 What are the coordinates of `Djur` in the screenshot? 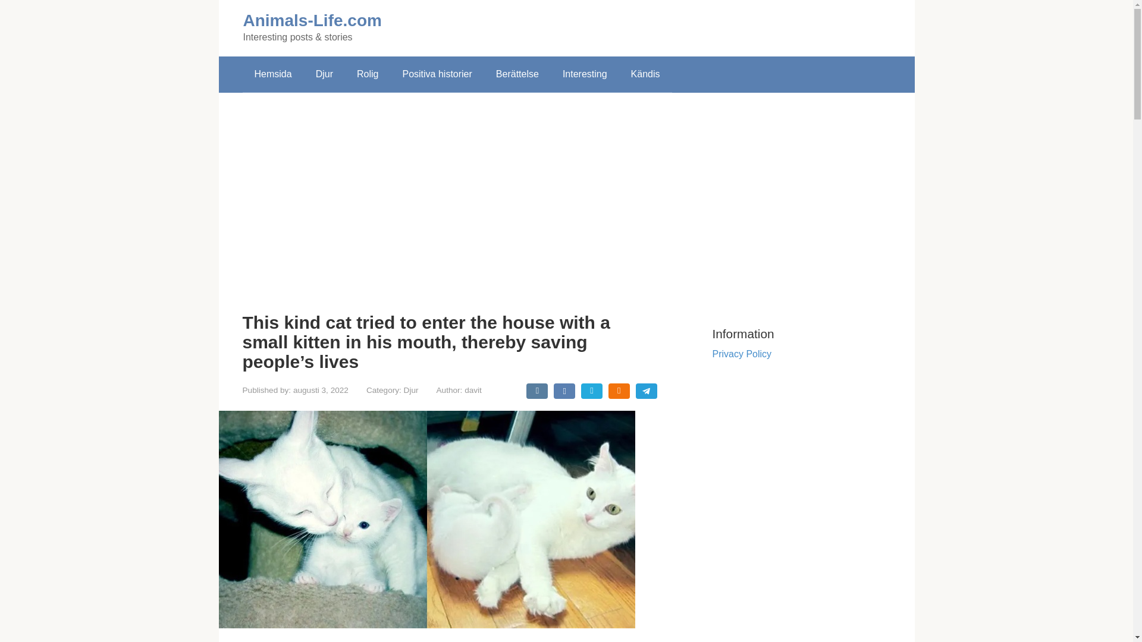 It's located at (412, 390).